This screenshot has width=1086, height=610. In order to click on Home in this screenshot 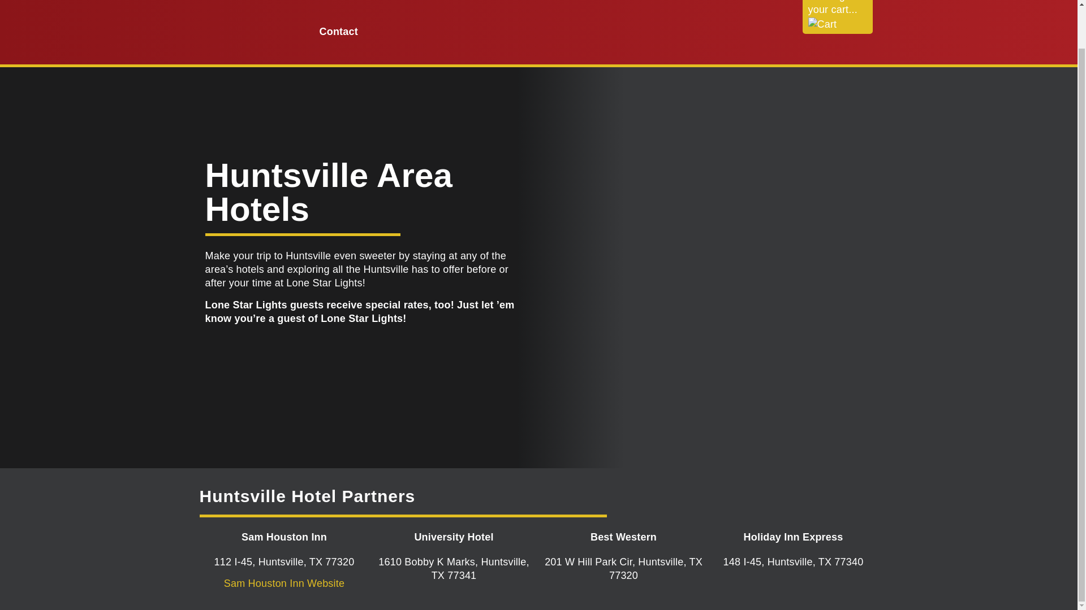, I will do `click(333, 5)`.